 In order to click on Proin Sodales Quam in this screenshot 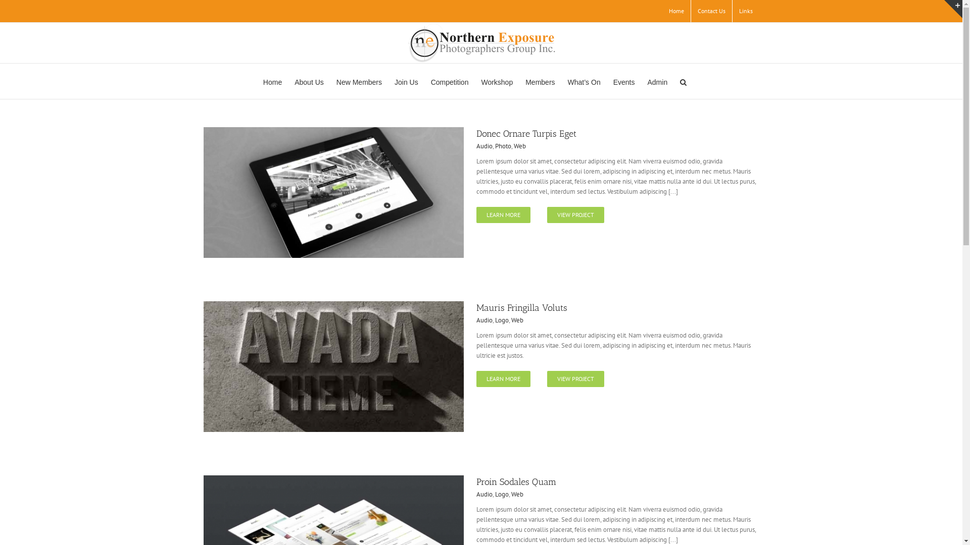, I will do `click(516, 482)`.